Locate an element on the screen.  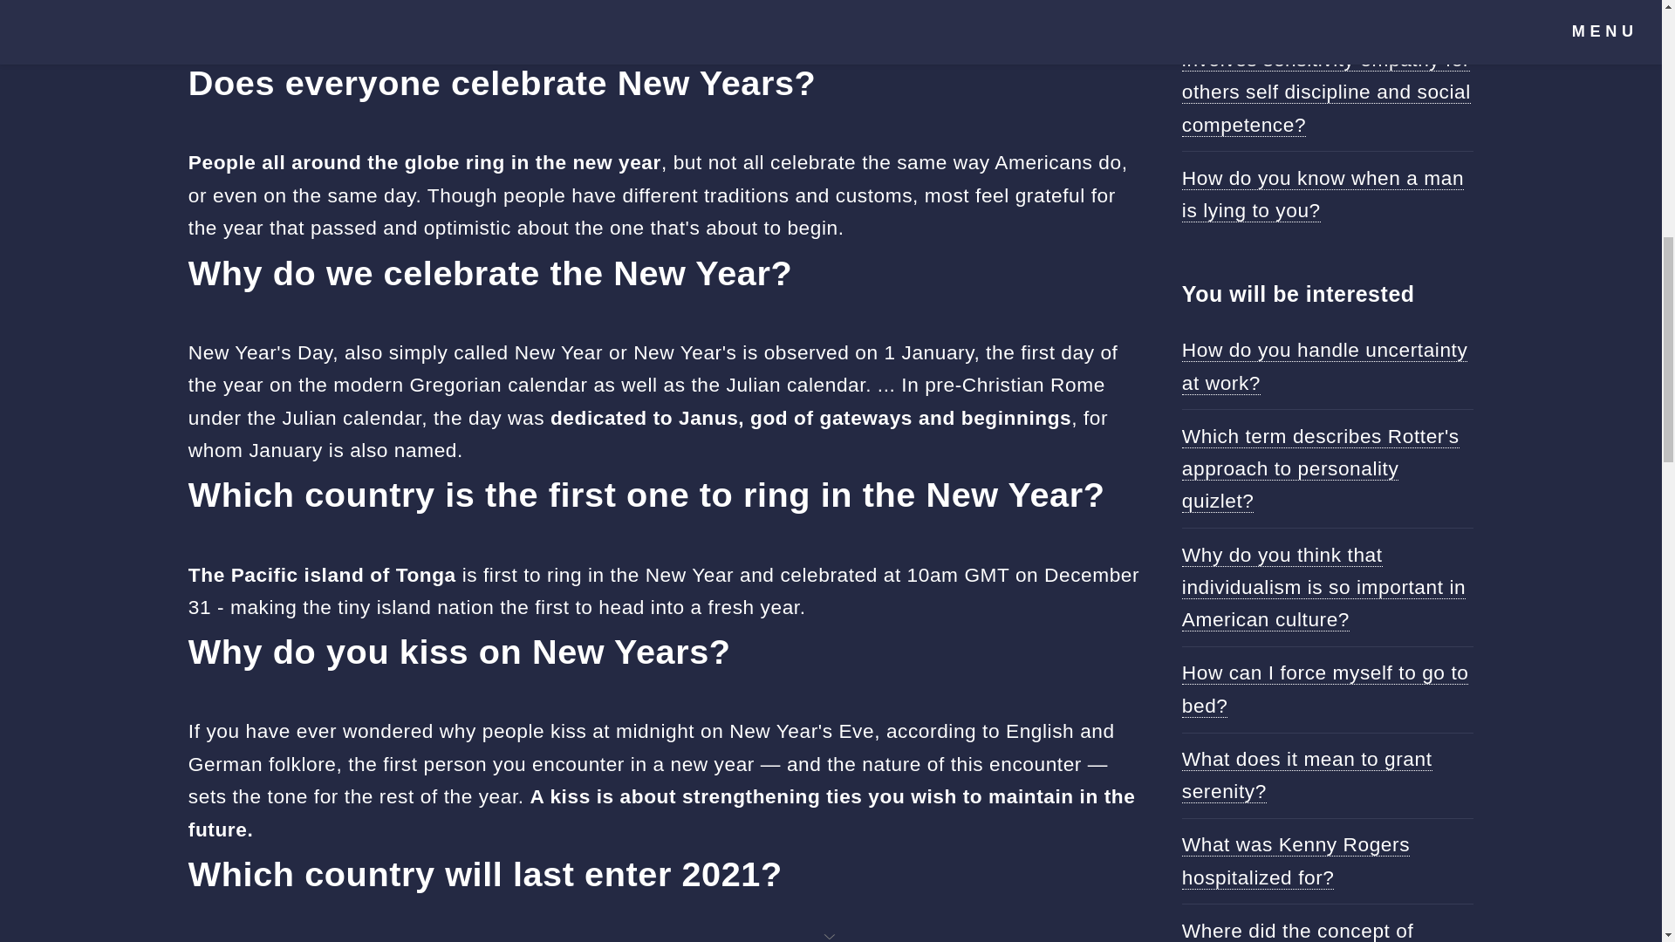
How can I force myself to go to bed? is located at coordinates (1325, 689).